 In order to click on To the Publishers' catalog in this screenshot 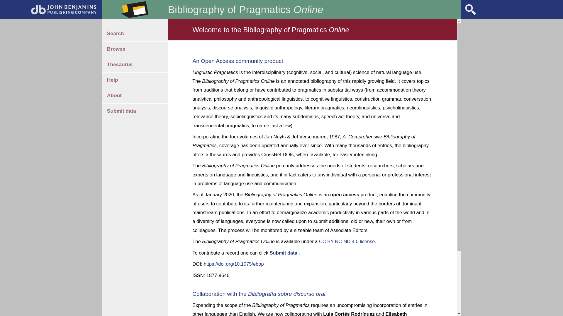, I will do `click(64, 13)`.